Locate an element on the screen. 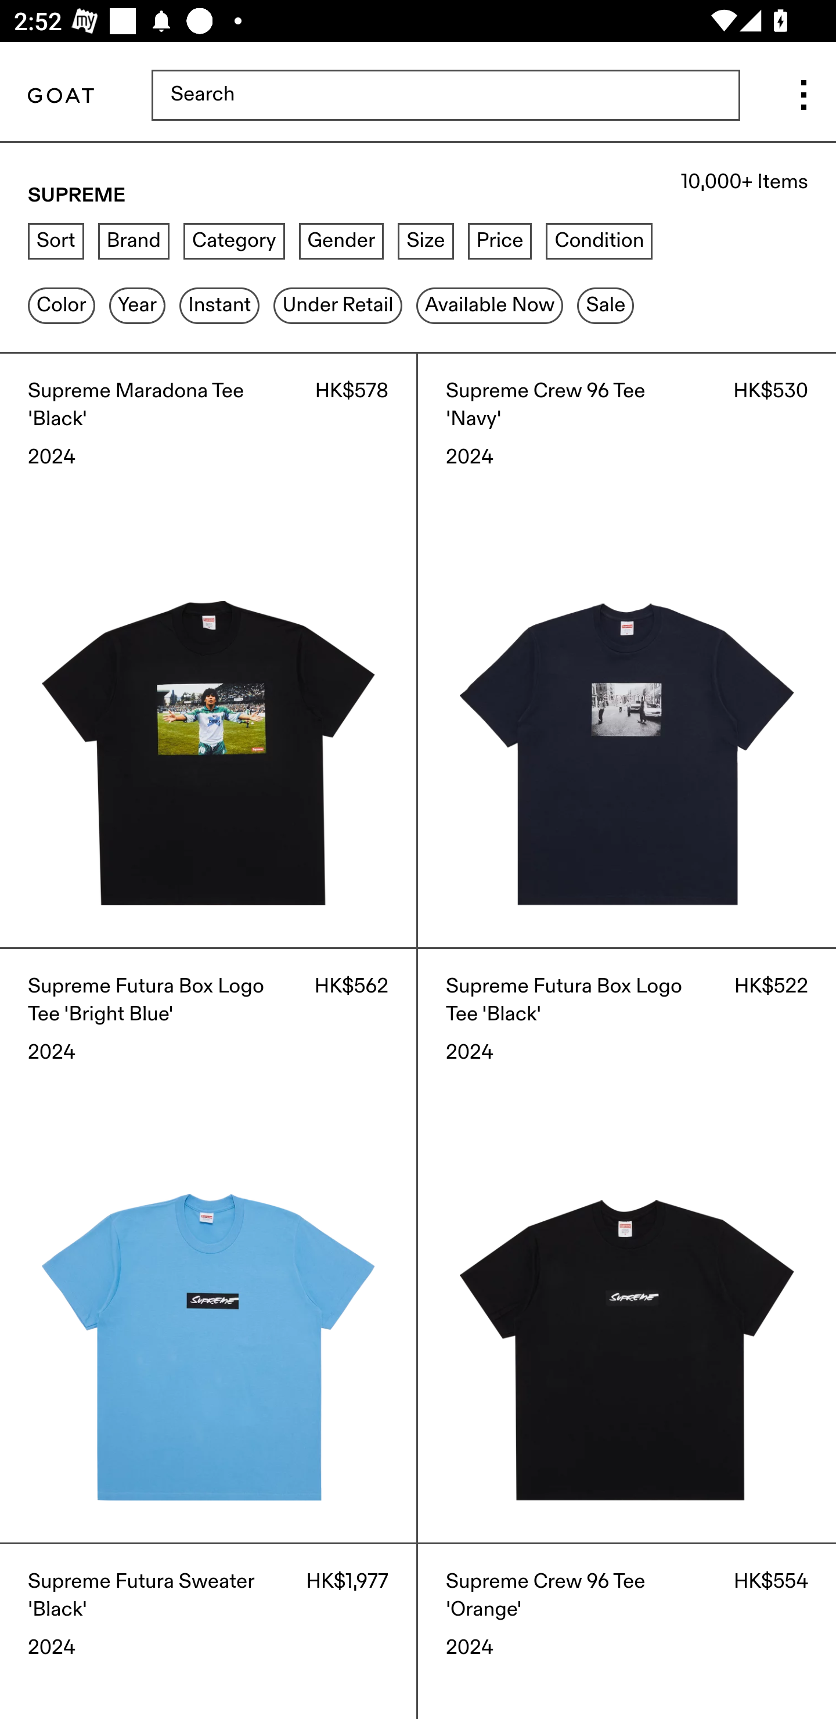 This screenshot has height=1719, width=836. Search is located at coordinates (445, 96).